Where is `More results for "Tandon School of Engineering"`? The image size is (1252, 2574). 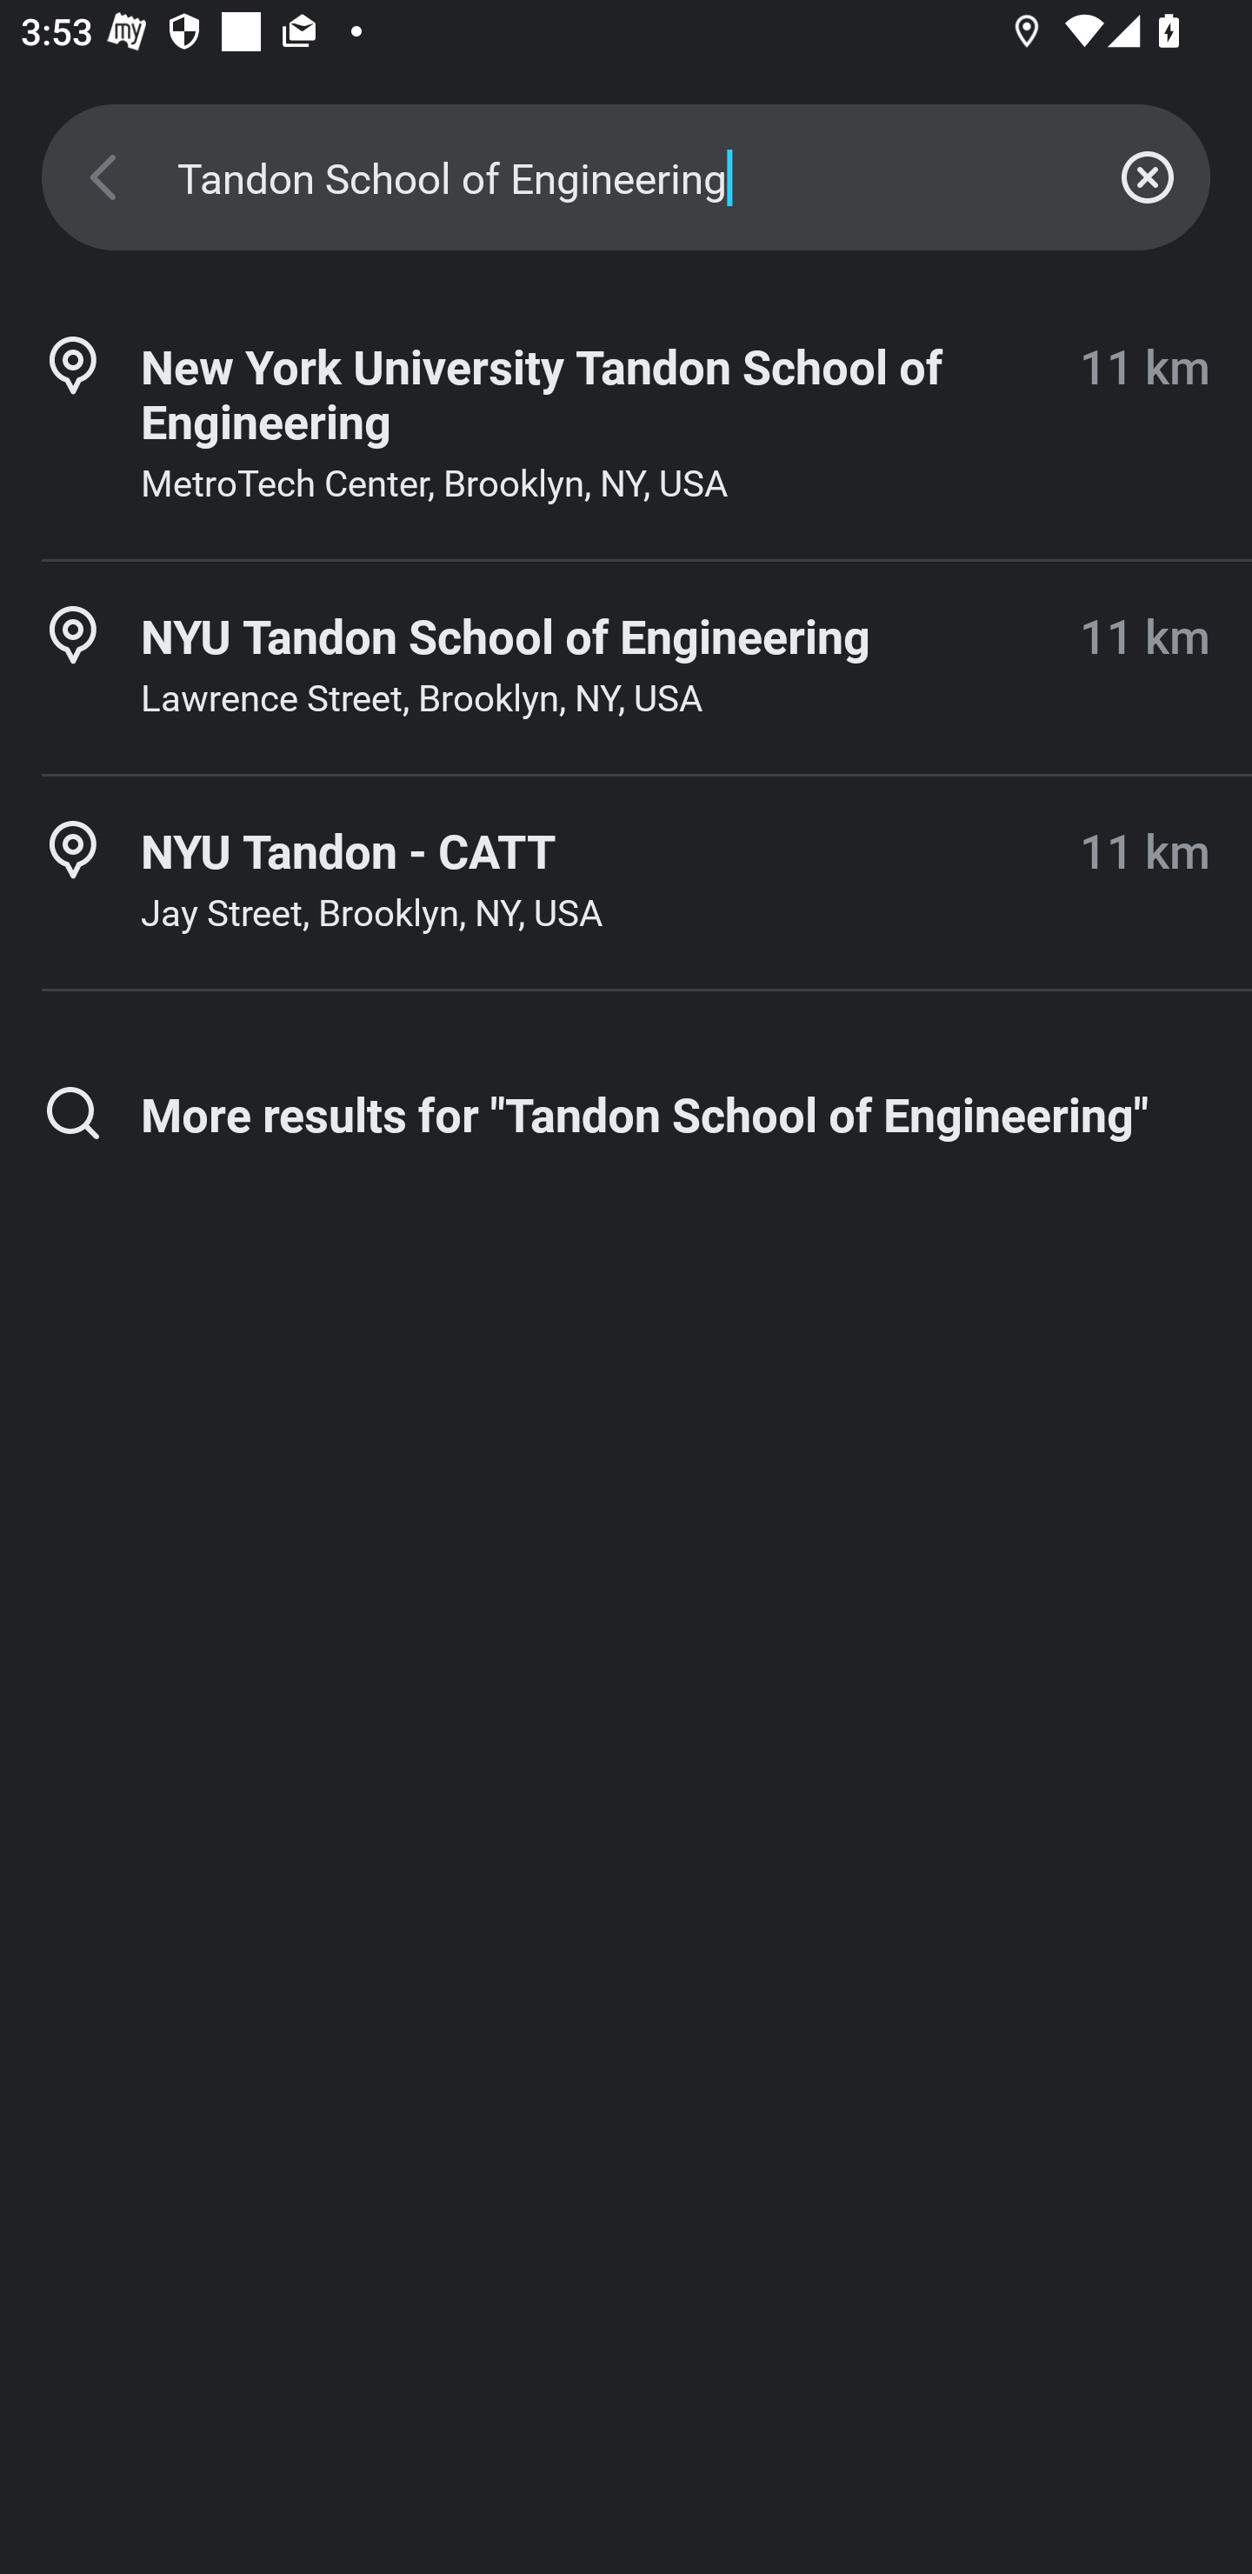 More results for "Tandon School of Engineering" is located at coordinates (626, 1113).